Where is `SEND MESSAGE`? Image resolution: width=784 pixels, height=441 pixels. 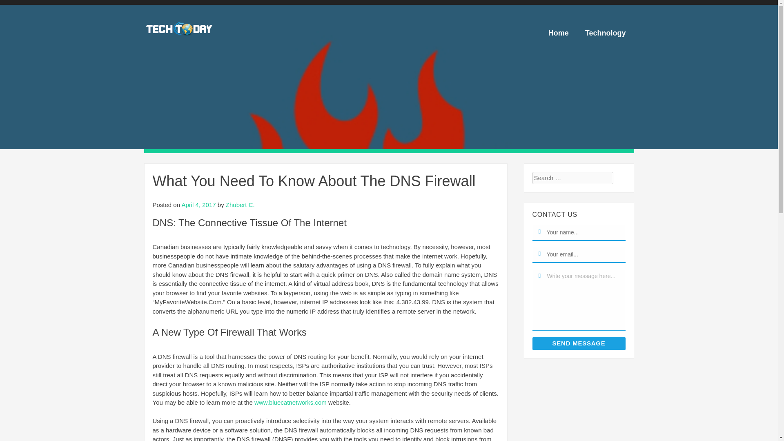
SEND MESSAGE is located at coordinates (579, 344).